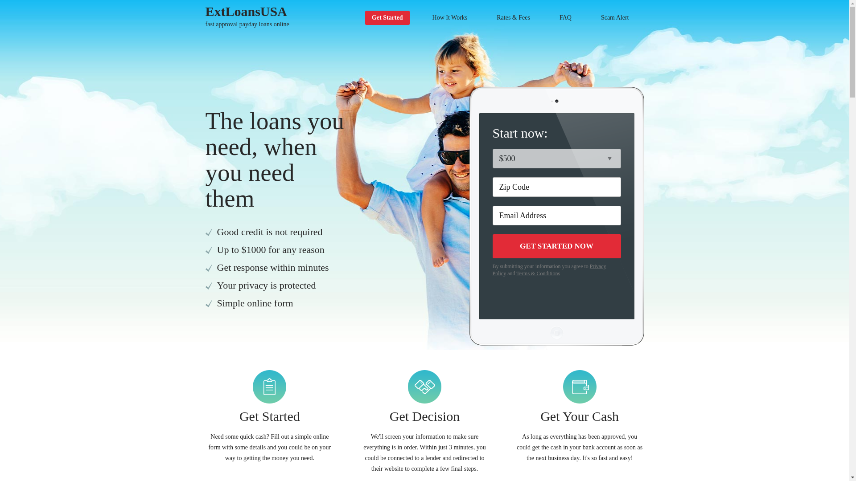 The image size is (856, 481). Describe the element at coordinates (556, 246) in the screenshot. I see `FAQ` at that location.